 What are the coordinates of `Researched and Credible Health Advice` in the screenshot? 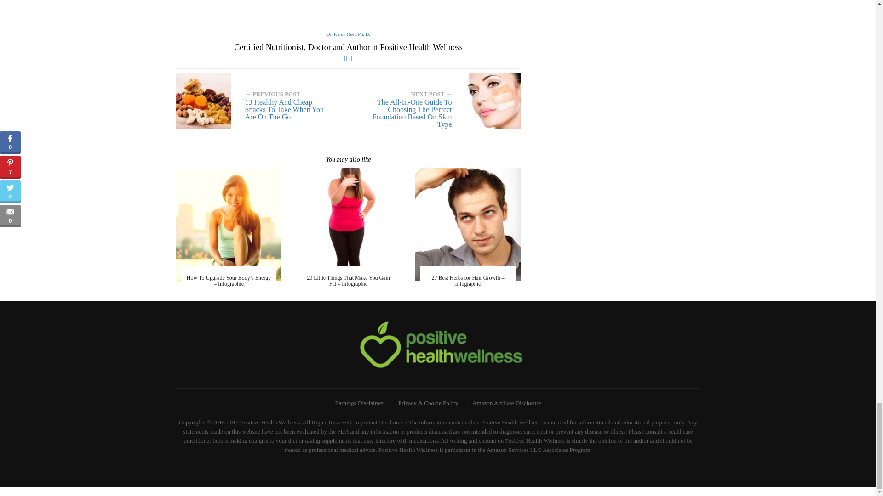 It's located at (438, 346).